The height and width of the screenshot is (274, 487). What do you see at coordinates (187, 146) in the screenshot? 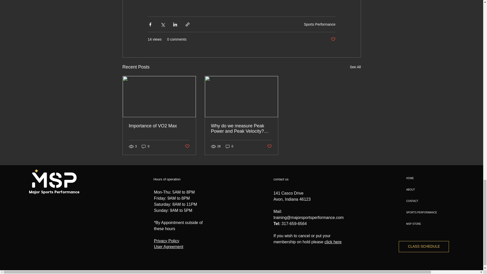
I see `Post not marked as liked` at bounding box center [187, 146].